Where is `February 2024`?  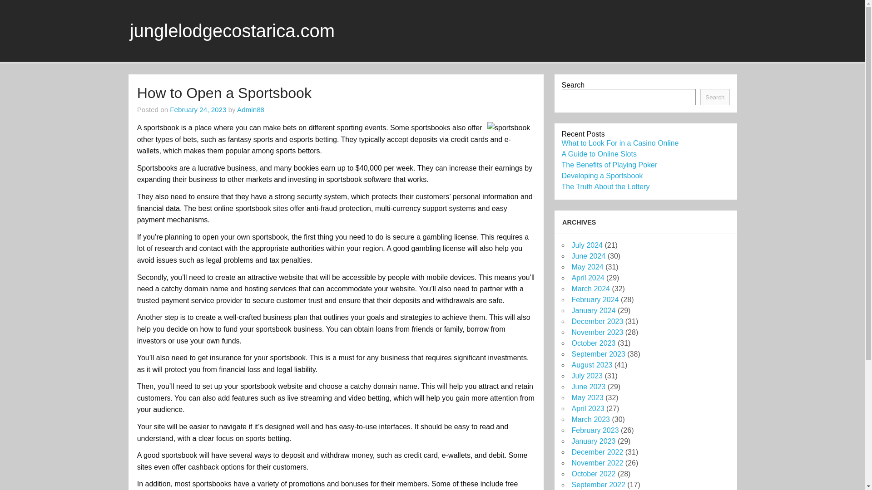 February 2024 is located at coordinates (595, 299).